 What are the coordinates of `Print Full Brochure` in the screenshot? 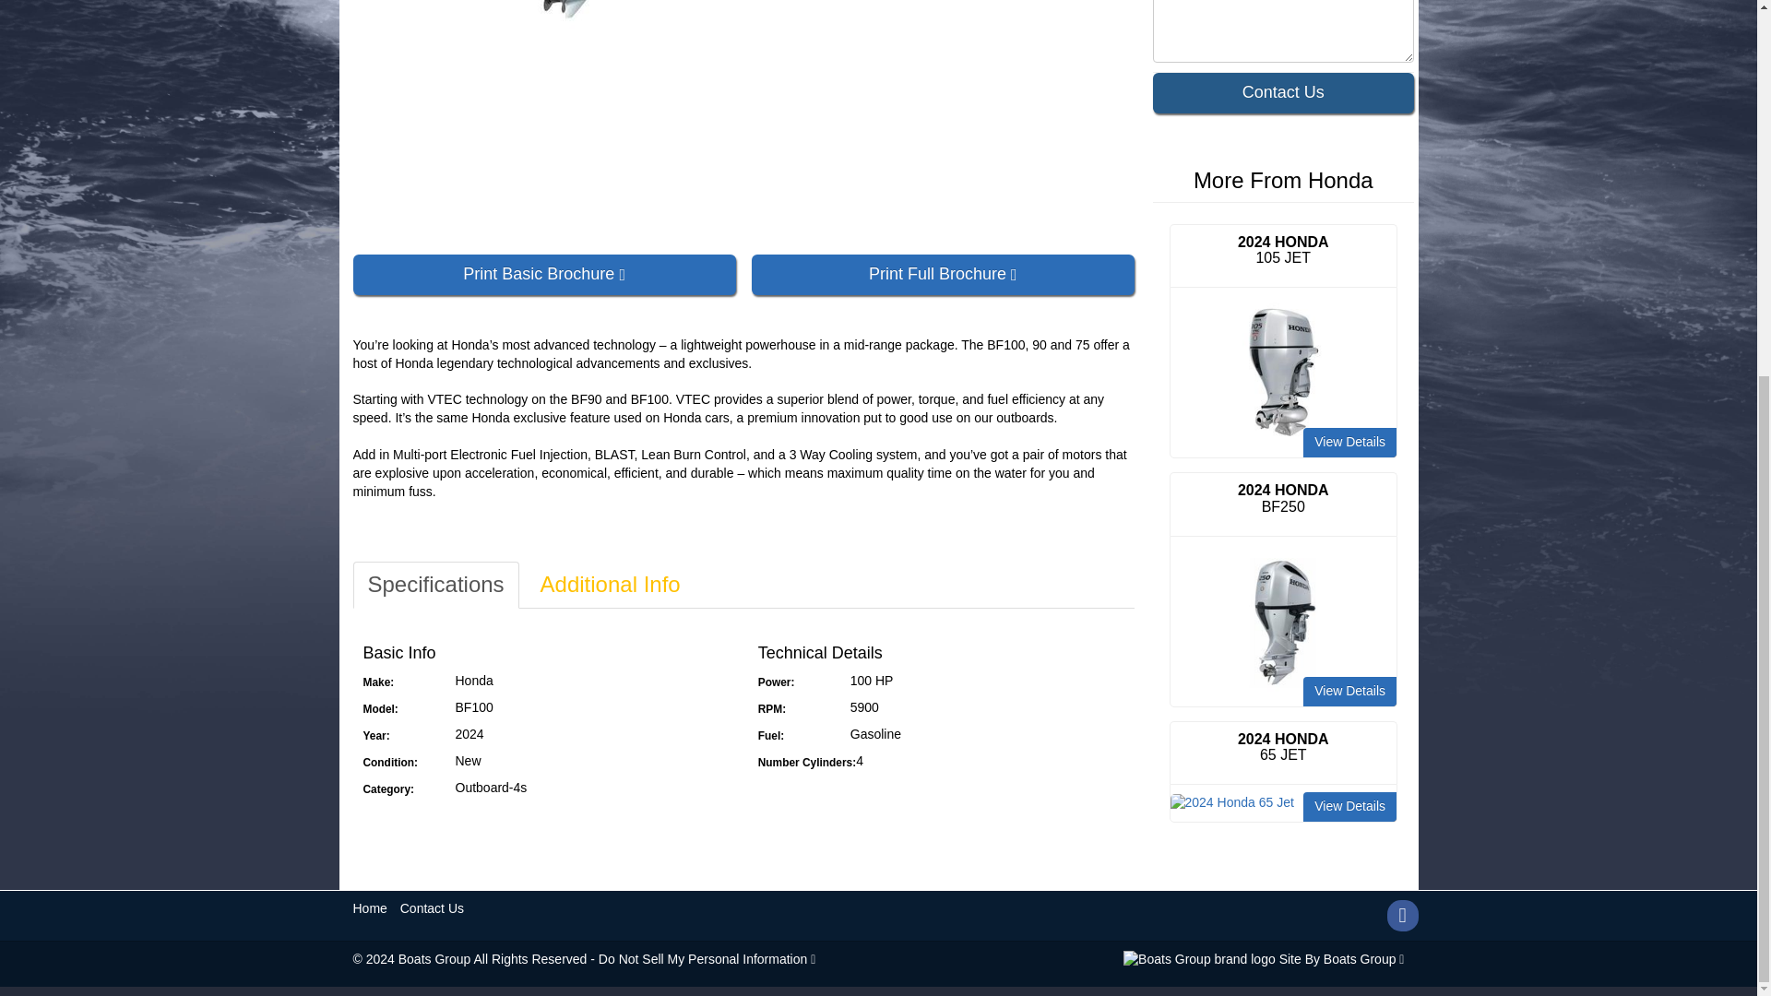 It's located at (943, 275).